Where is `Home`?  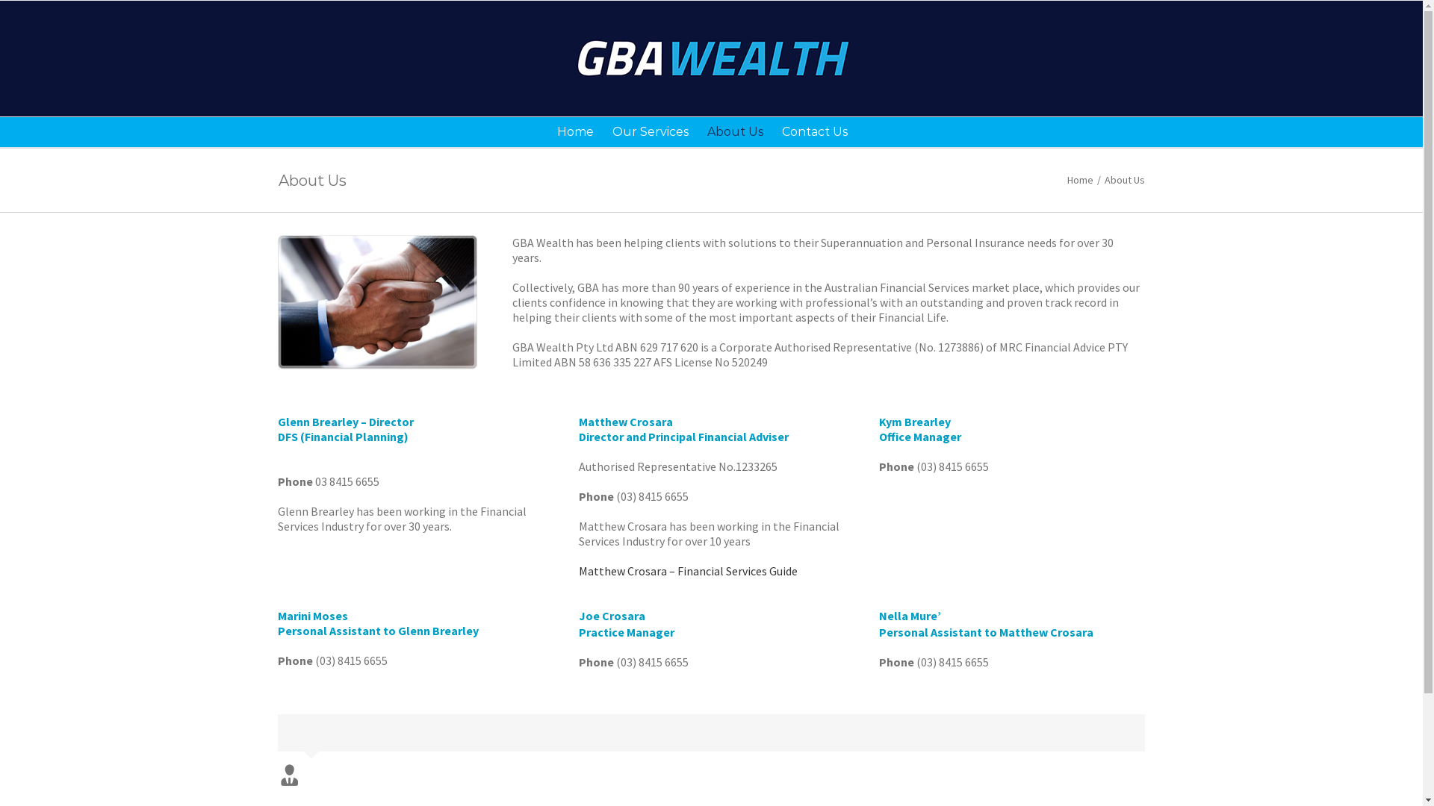 Home is located at coordinates (1080, 180).